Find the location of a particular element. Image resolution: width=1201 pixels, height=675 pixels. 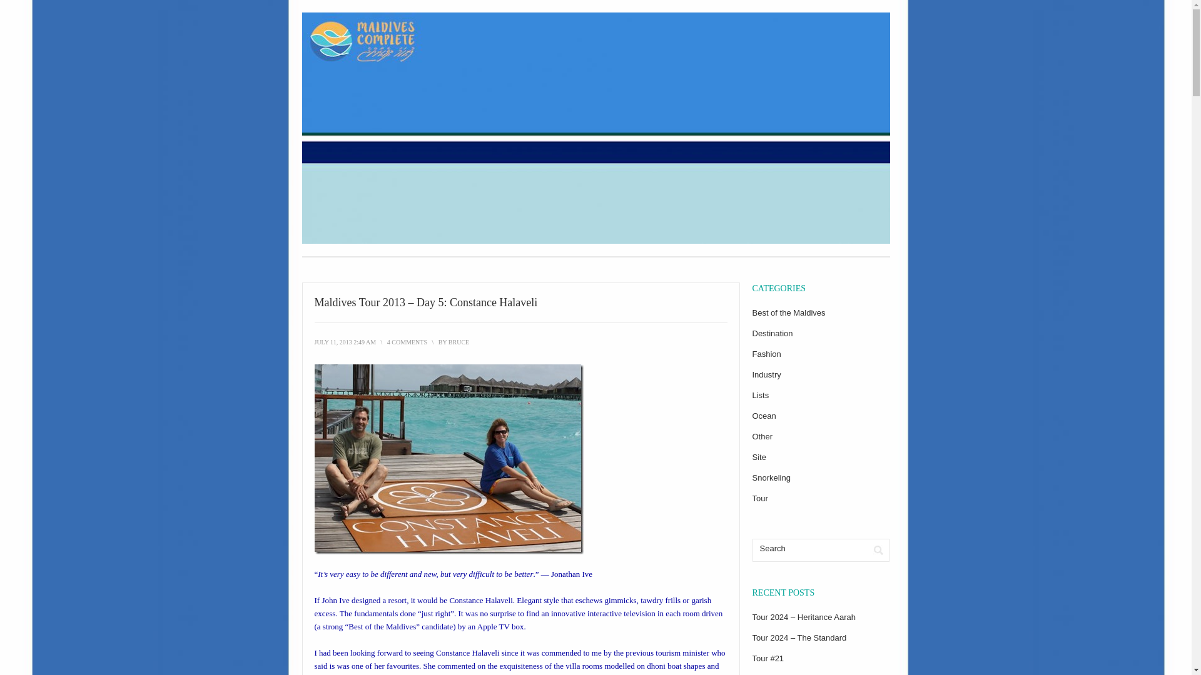

Lists is located at coordinates (759, 395).